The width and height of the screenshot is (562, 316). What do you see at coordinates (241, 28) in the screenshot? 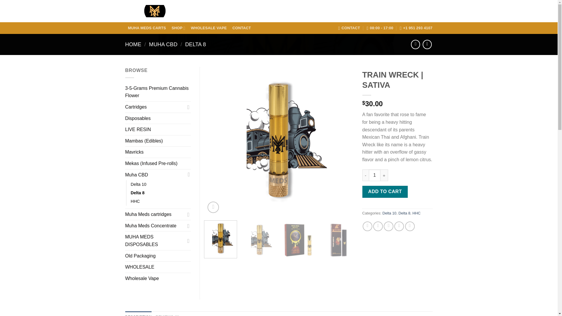
I see `CONTACT` at bounding box center [241, 28].